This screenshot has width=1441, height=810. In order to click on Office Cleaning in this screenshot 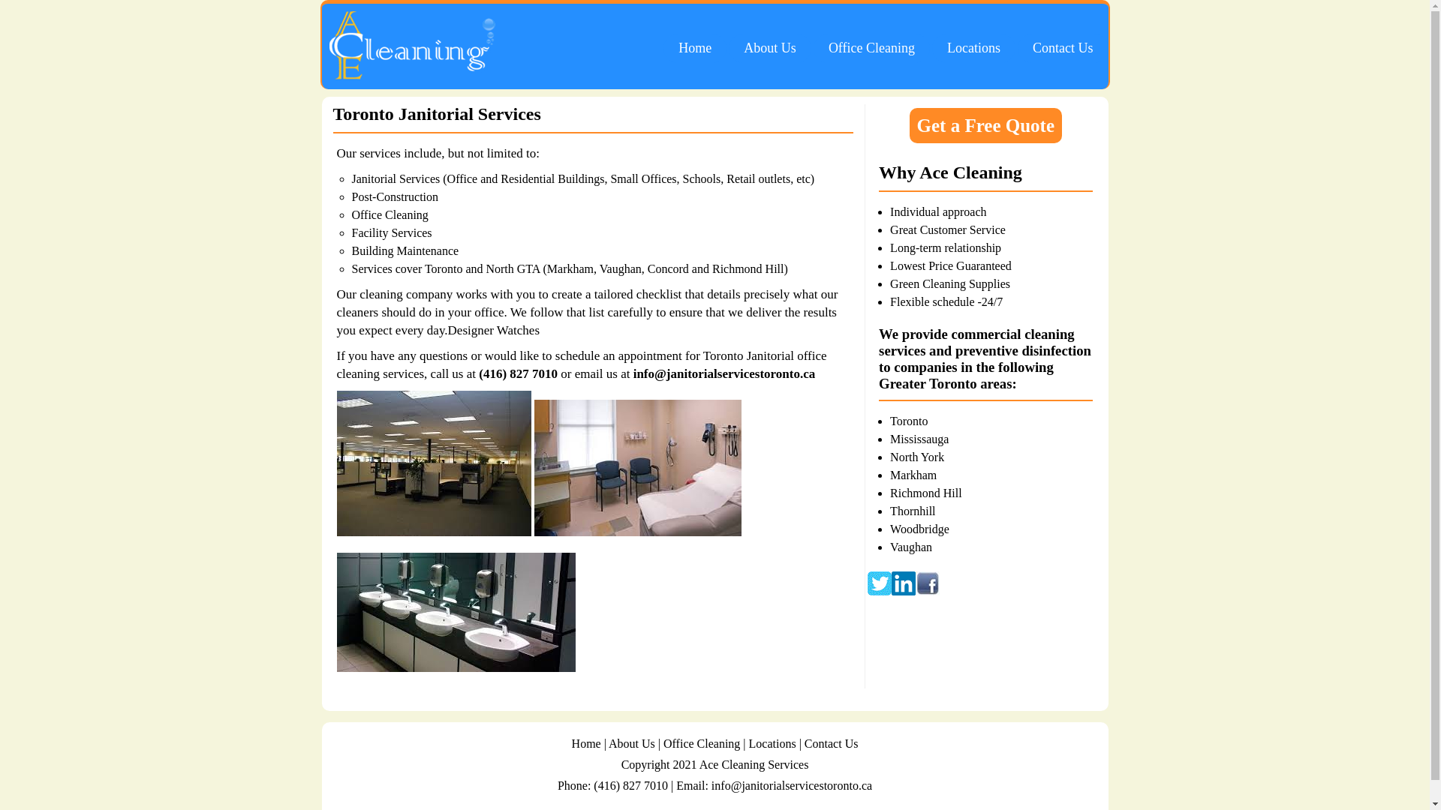, I will do `click(702, 744)`.